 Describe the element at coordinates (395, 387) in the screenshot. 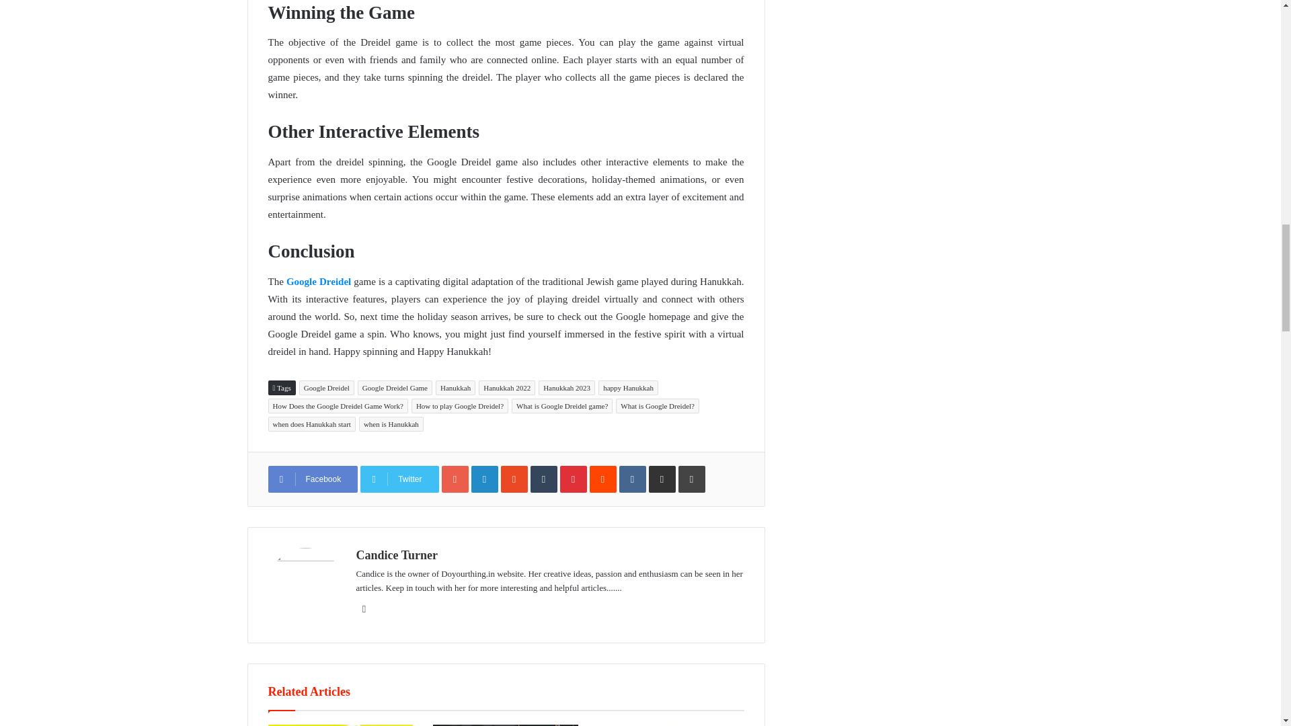

I see `Google Dreidel Game` at that location.